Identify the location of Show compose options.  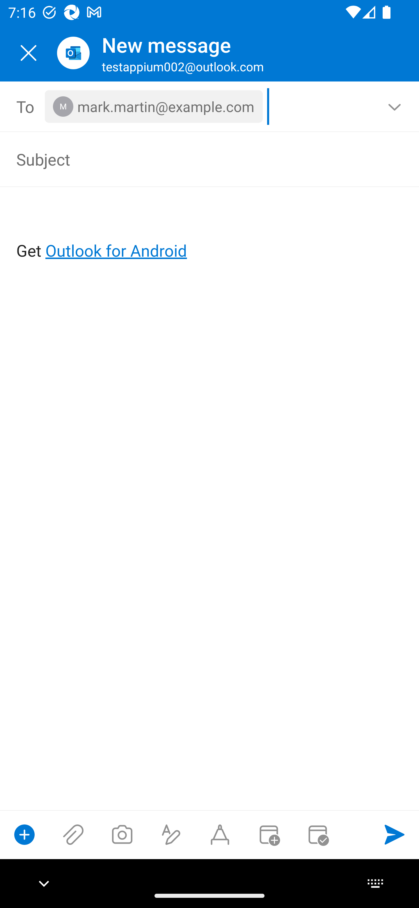
(24, 834).